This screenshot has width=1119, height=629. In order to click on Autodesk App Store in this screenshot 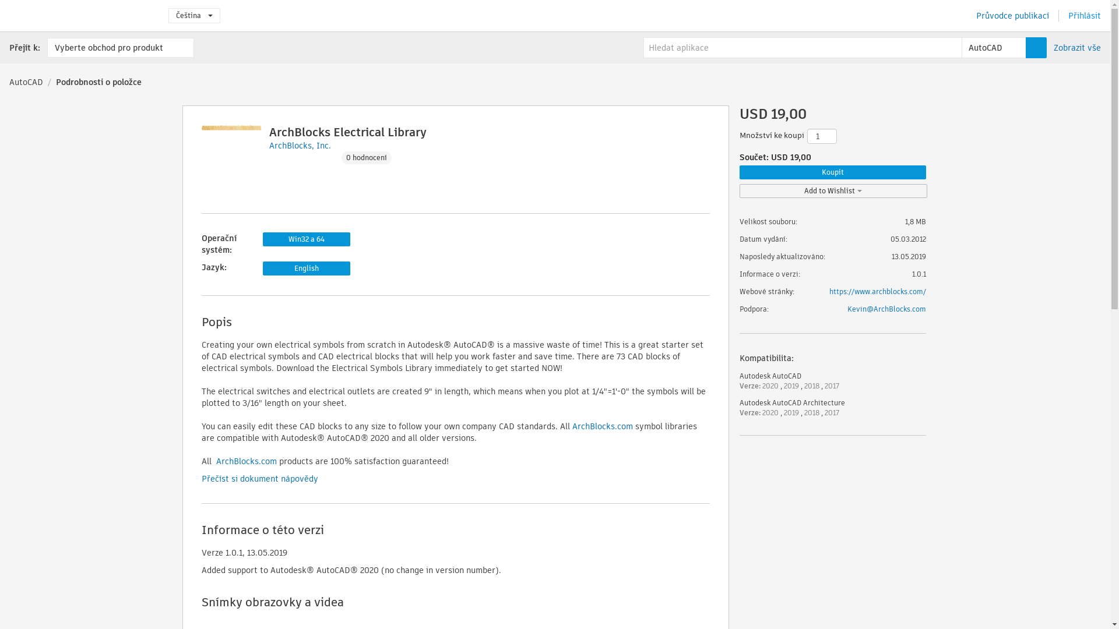, I will do `click(79, 15)`.